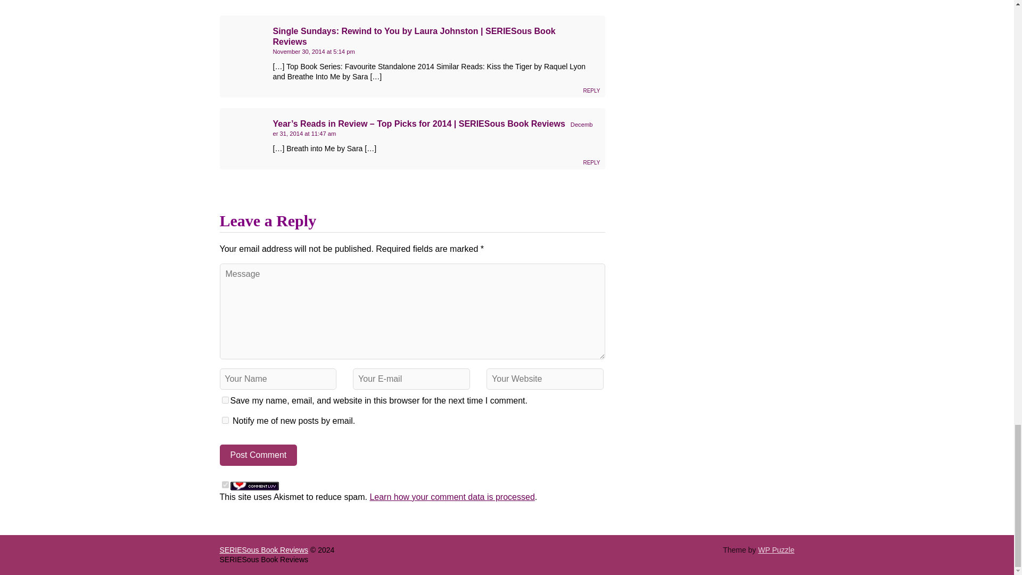 The height and width of the screenshot is (575, 1022). What do you see at coordinates (225, 484) in the screenshot?
I see `on` at bounding box center [225, 484].